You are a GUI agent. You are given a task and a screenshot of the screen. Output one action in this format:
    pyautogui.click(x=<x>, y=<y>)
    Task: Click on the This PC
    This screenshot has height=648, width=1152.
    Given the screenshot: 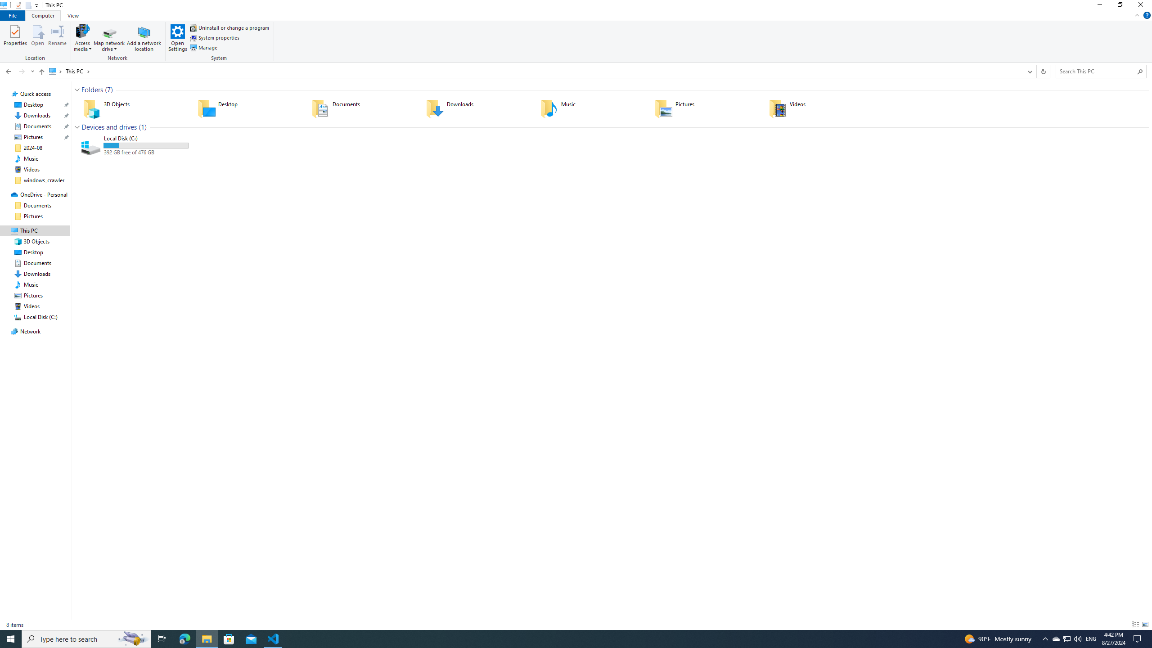 What is the action you would take?
    pyautogui.click(x=77, y=71)
    